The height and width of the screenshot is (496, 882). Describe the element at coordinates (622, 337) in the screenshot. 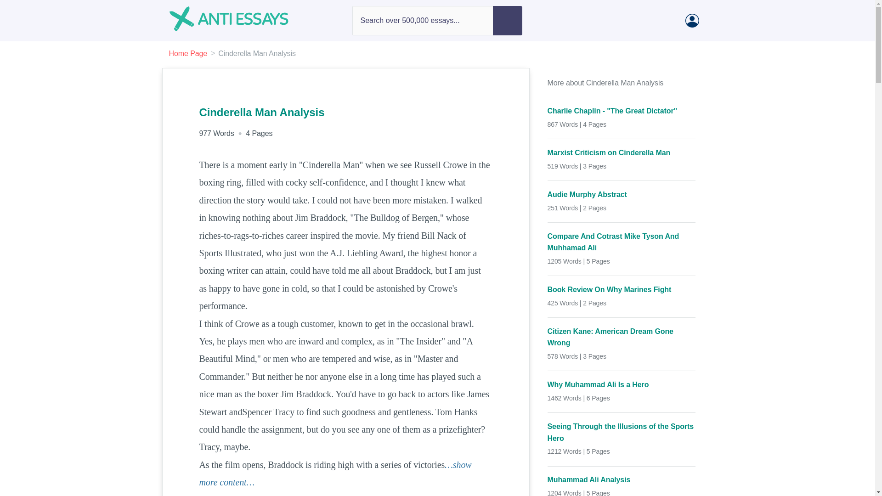

I see `Citizen Kane: American Dream Gone Wrong` at that location.